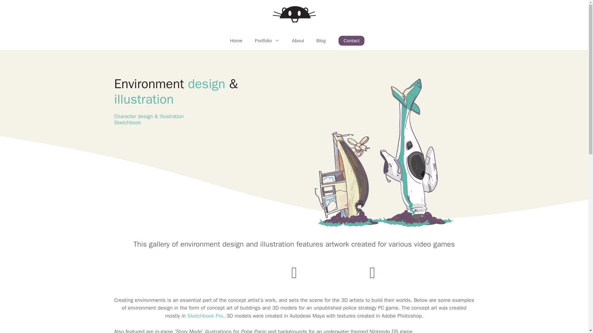 Image resolution: width=593 pixels, height=333 pixels. Describe the element at coordinates (205, 316) in the screenshot. I see `Sketchbook Pro` at that location.